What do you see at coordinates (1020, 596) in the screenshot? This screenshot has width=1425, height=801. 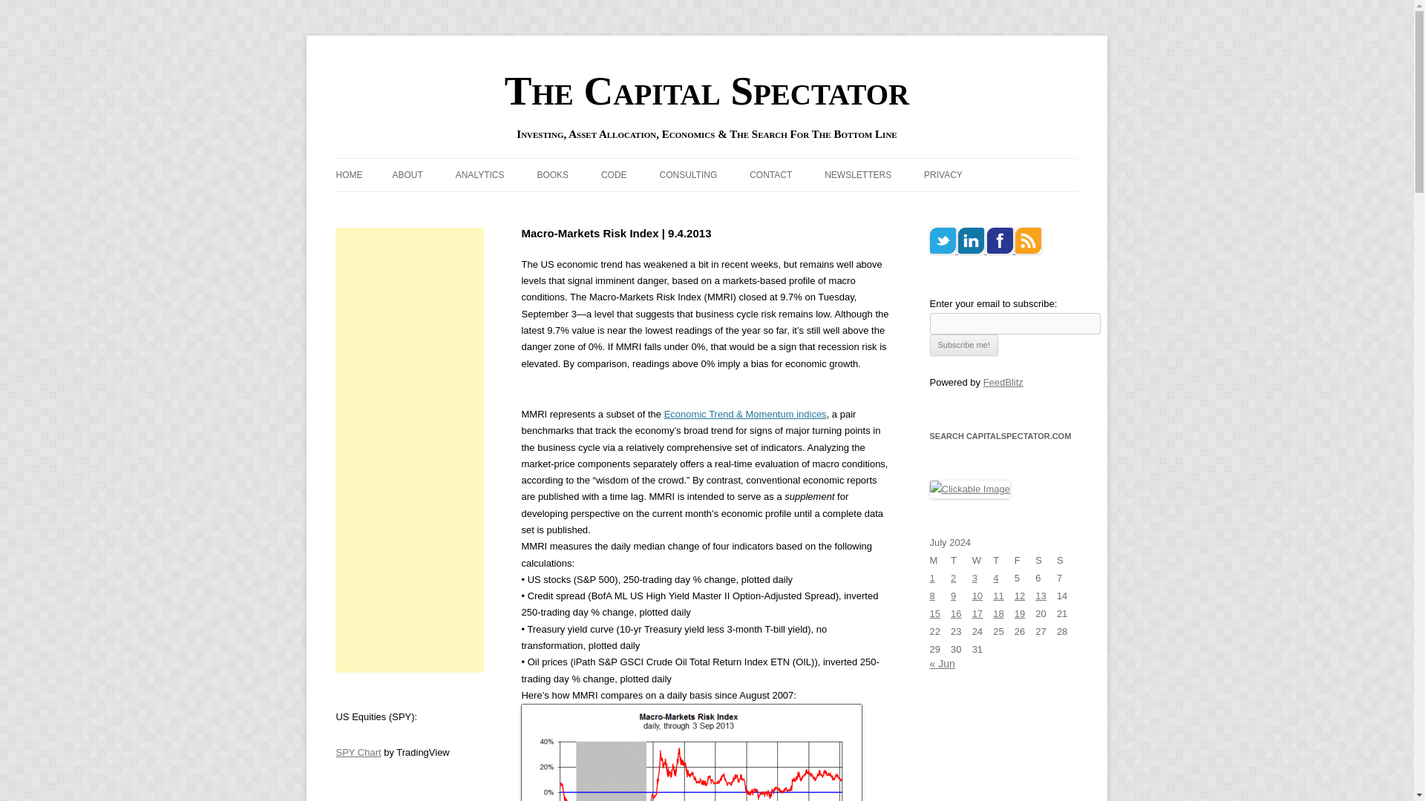 I see `12` at bounding box center [1020, 596].